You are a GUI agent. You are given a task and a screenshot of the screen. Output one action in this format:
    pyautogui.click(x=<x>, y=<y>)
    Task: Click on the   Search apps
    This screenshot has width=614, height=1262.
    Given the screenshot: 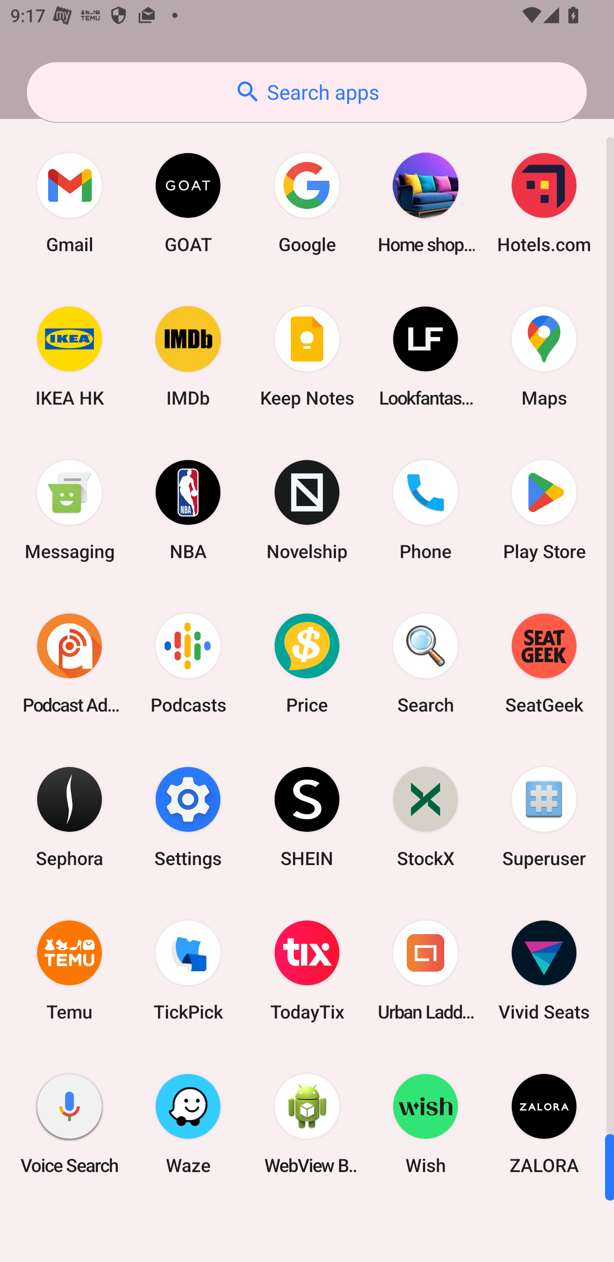 What is the action you would take?
    pyautogui.click(x=307, y=92)
    